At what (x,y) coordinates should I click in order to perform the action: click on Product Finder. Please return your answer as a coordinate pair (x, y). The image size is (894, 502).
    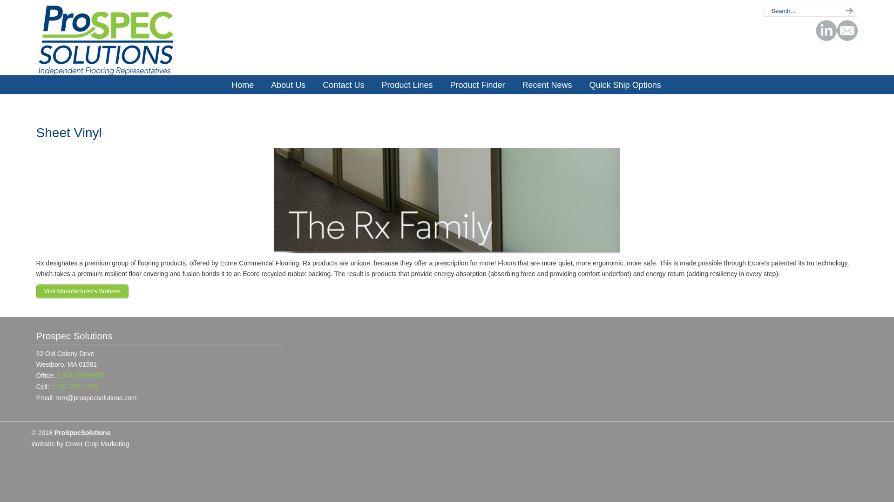
    Looking at the image, I should click on (477, 85).